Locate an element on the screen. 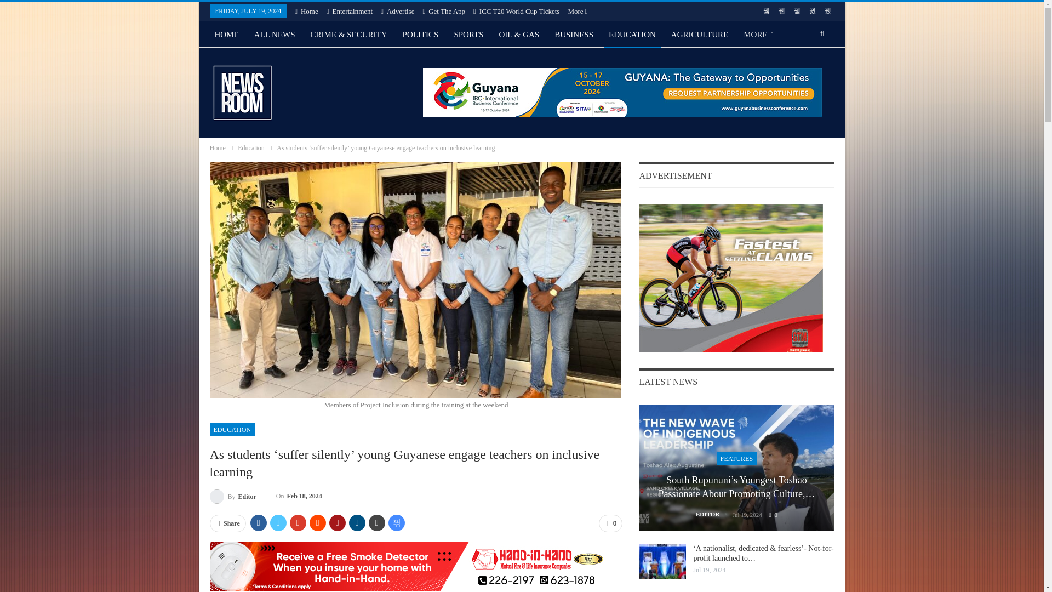 Image resolution: width=1052 pixels, height=592 pixels. Home is located at coordinates (217, 148).